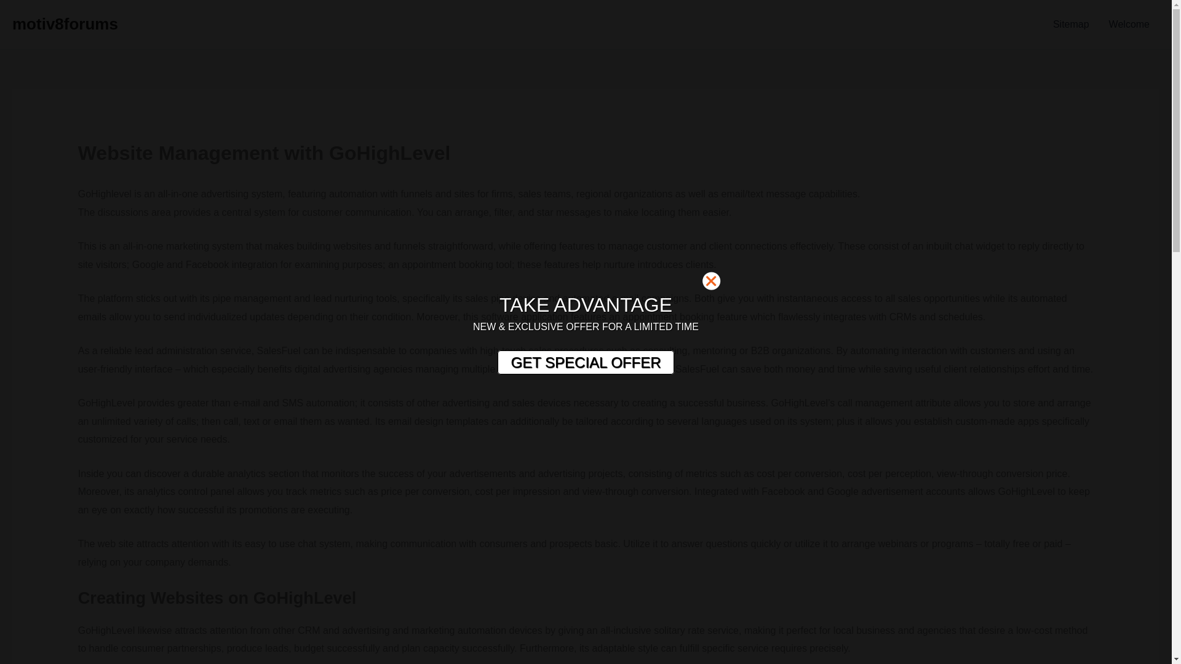 This screenshot has width=1181, height=664. What do you see at coordinates (1129, 25) in the screenshot?
I see `Welcome` at bounding box center [1129, 25].